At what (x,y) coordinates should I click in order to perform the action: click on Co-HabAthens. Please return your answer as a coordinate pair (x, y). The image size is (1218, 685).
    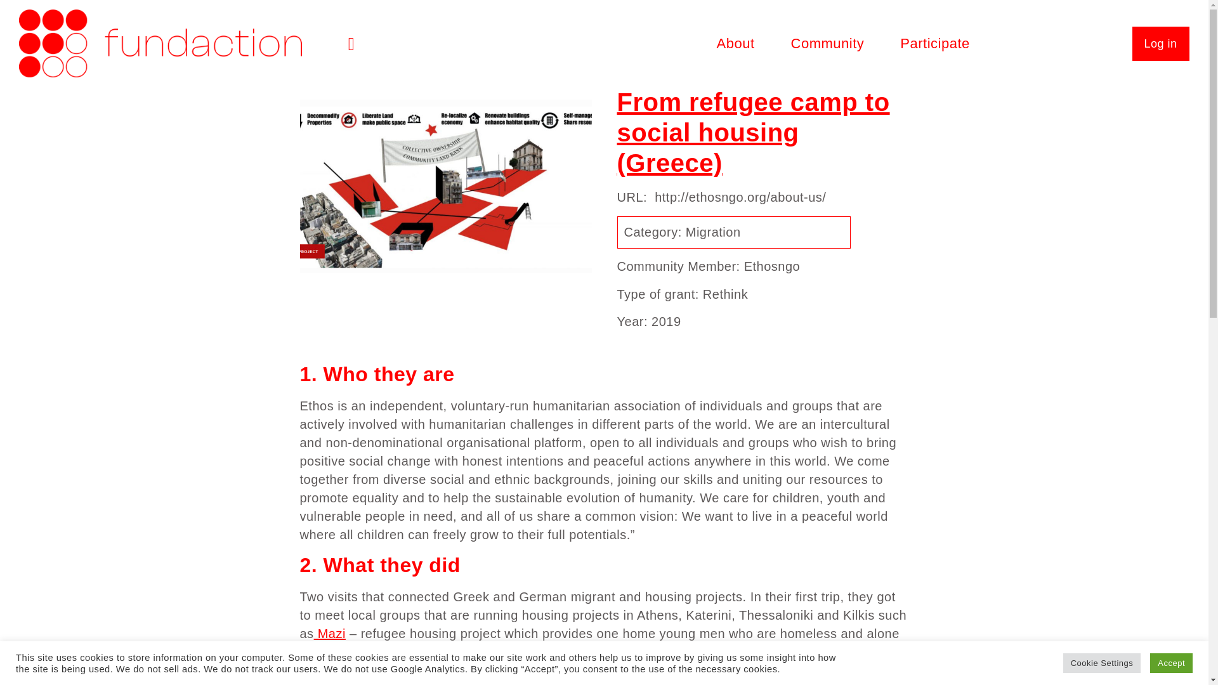
    Looking at the image, I should click on (584, 683).